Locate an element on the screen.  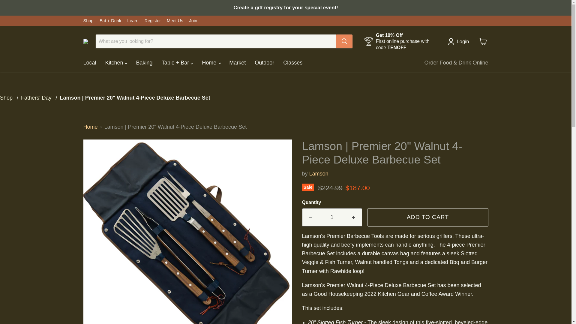
Lamson is located at coordinates (319, 173).